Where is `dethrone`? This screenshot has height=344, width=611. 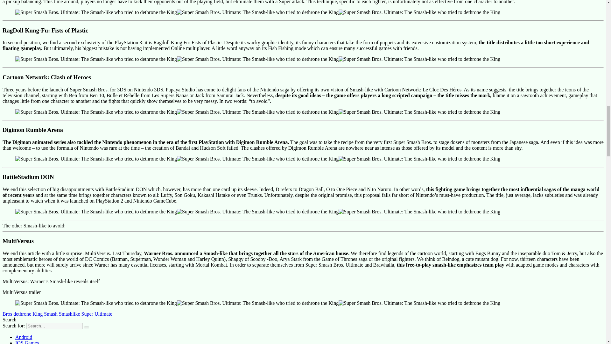
dethrone is located at coordinates (22, 314).